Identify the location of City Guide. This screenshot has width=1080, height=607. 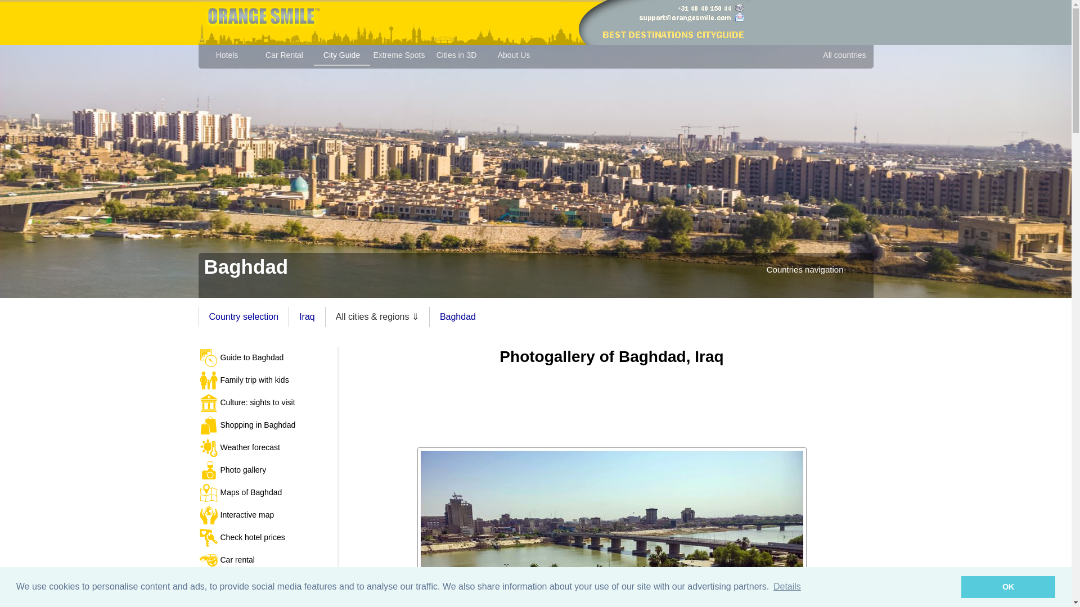
(342, 57).